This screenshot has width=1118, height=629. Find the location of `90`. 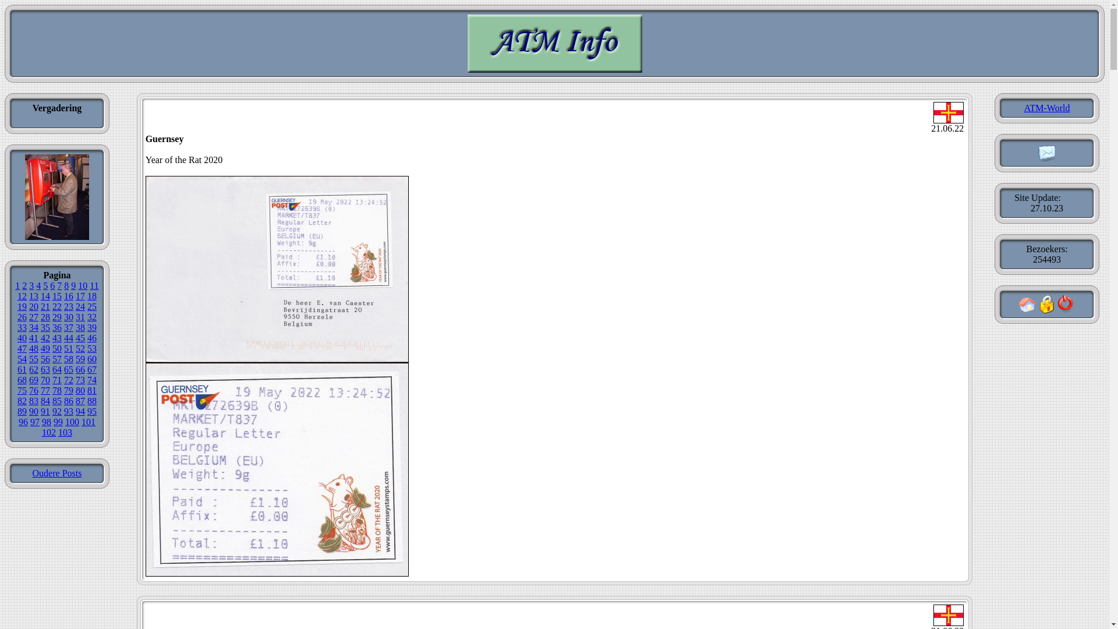

90 is located at coordinates (34, 411).